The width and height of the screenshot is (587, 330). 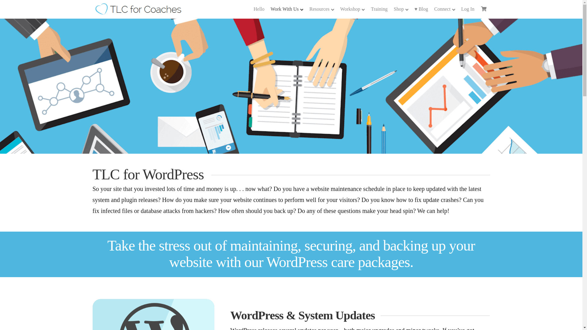 I want to click on My Cart, so click(x=484, y=9).